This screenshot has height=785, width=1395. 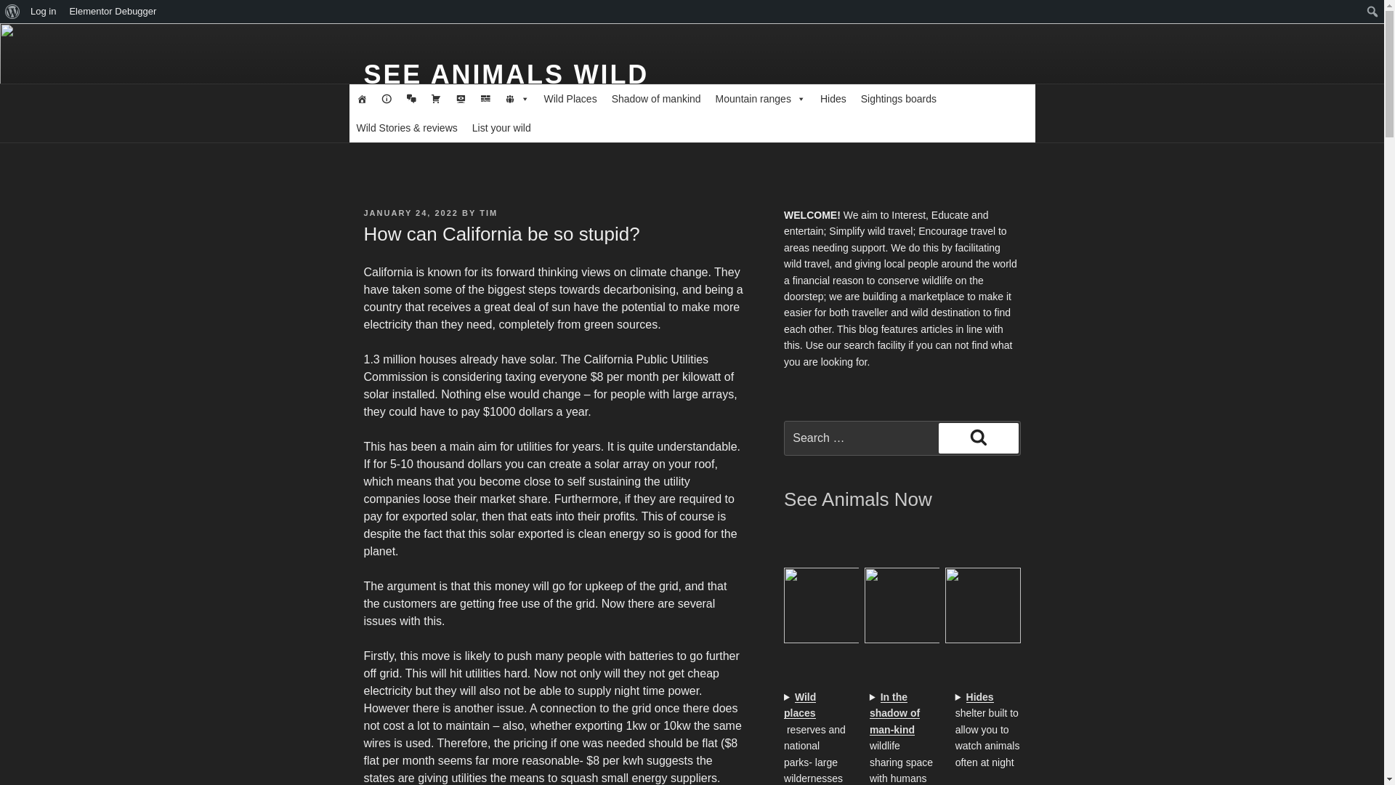 What do you see at coordinates (761, 98) in the screenshot?
I see `Mountain ranges` at bounding box center [761, 98].